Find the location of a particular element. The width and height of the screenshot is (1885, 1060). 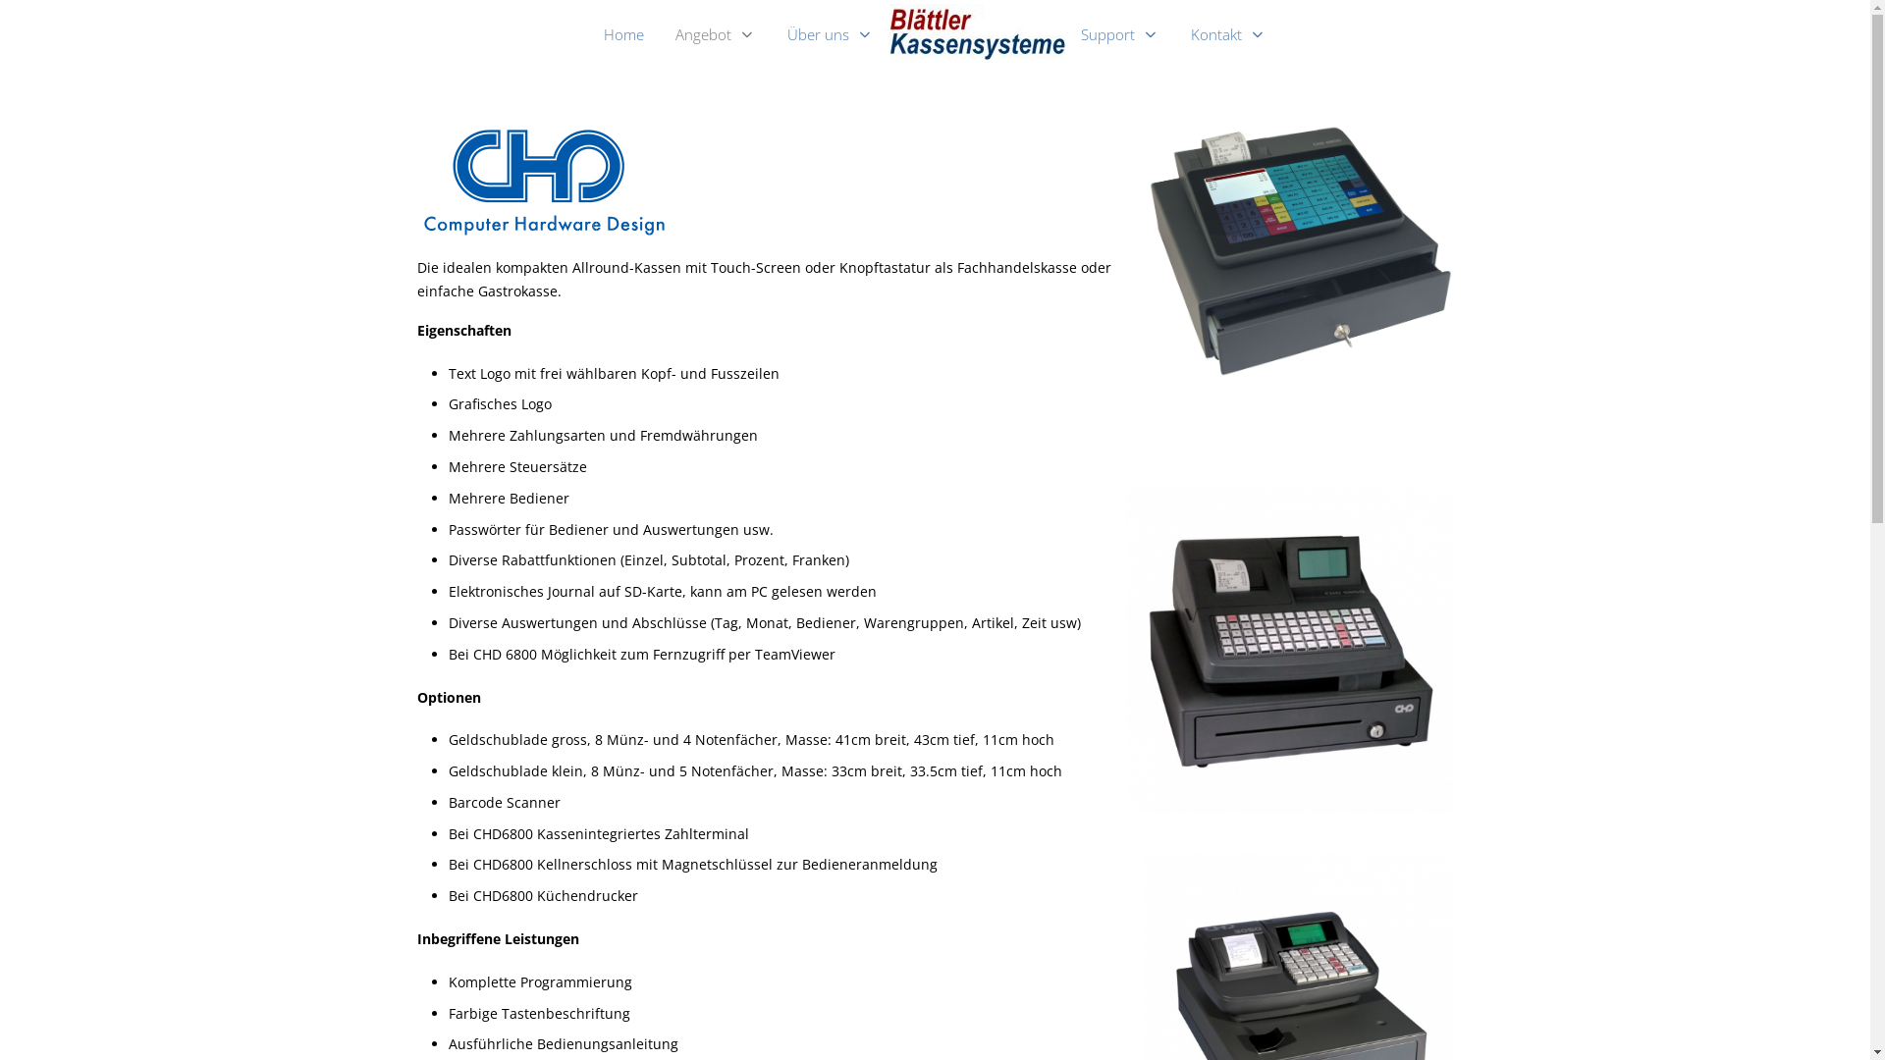

Home is located at coordinates (624, 33).